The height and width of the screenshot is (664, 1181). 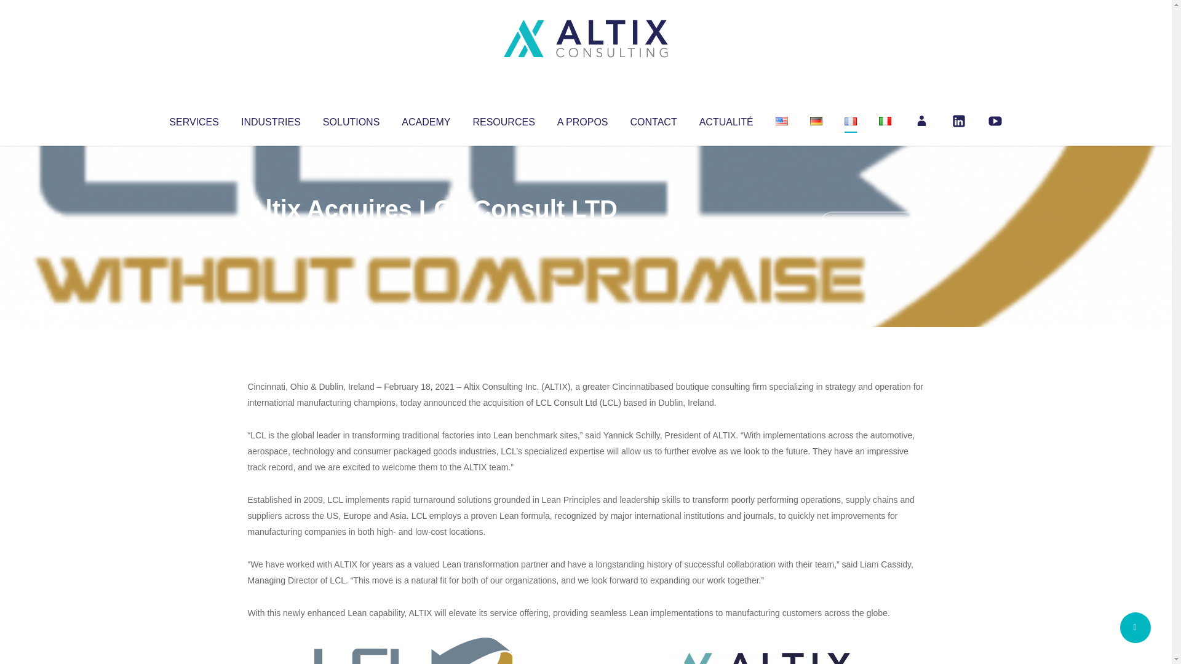 What do you see at coordinates (271, 234) in the screenshot?
I see `Articles par Altix` at bounding box center [271, 234].